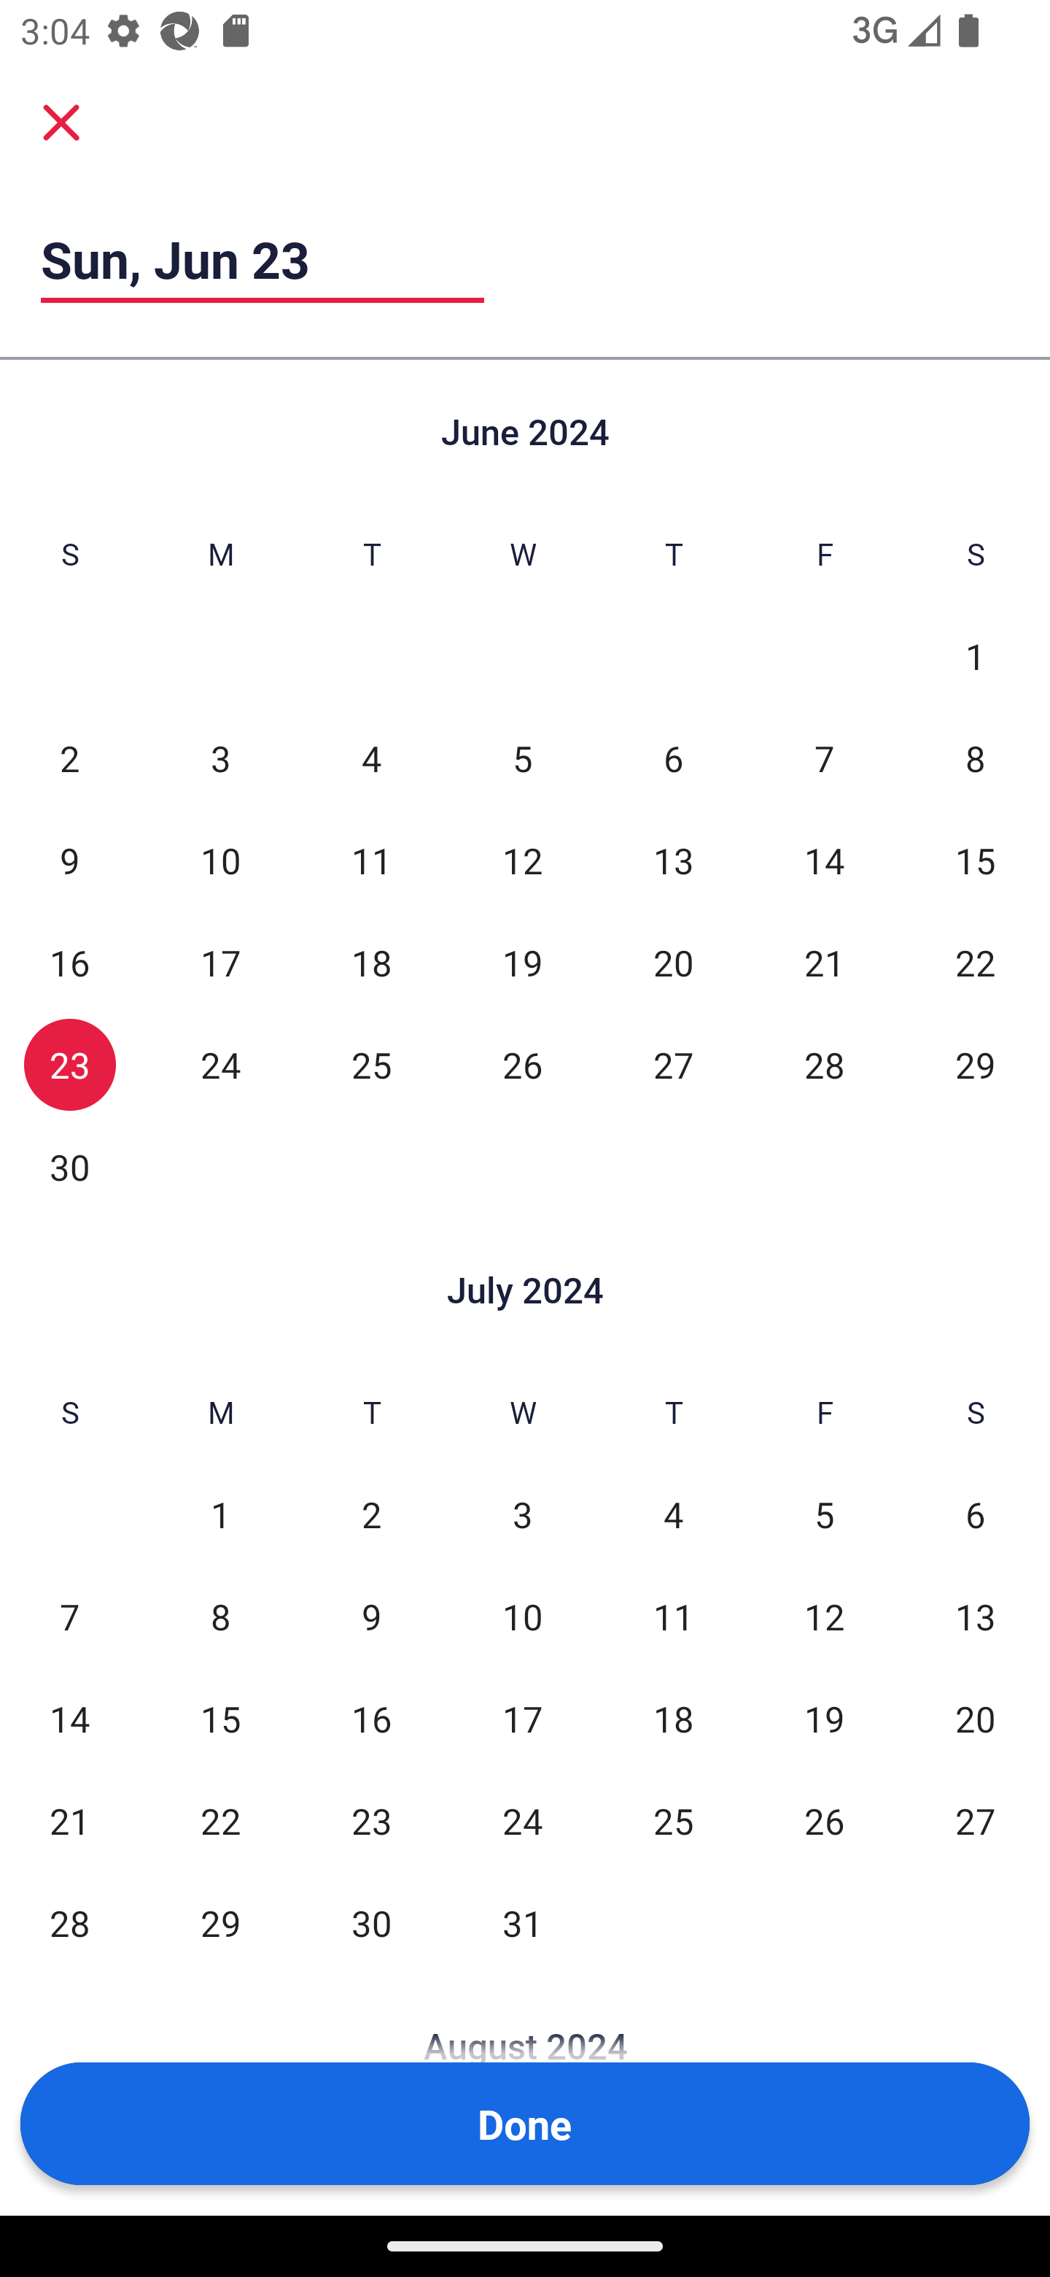 The height and width of the screenshot is (2277, 1050). Describe the element at coordinates (522, 962) in the screenshot. I see `19 Wed, Jun 19, Not Selected` at that location.